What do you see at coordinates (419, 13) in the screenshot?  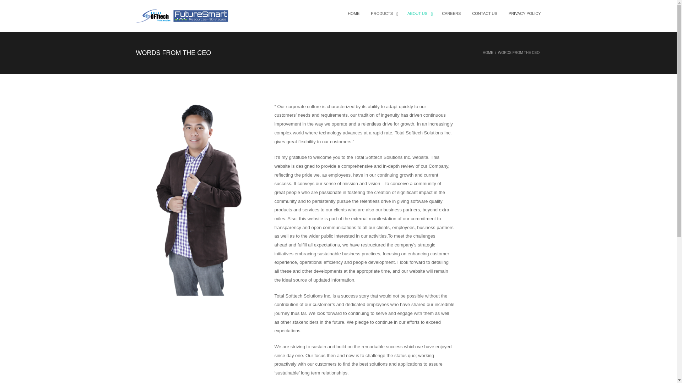 I see `ABOUT US` at bounding box center [419, 13].